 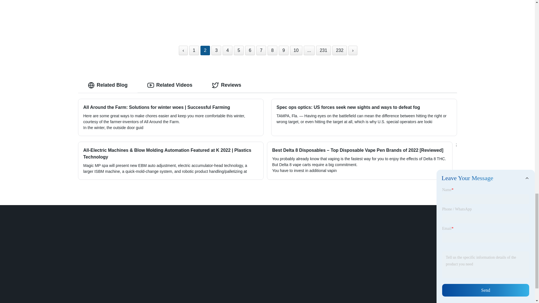 What do you see at coordinates (250, 50) in the screenshot?
I see `6` at bounding box center [250, 50].